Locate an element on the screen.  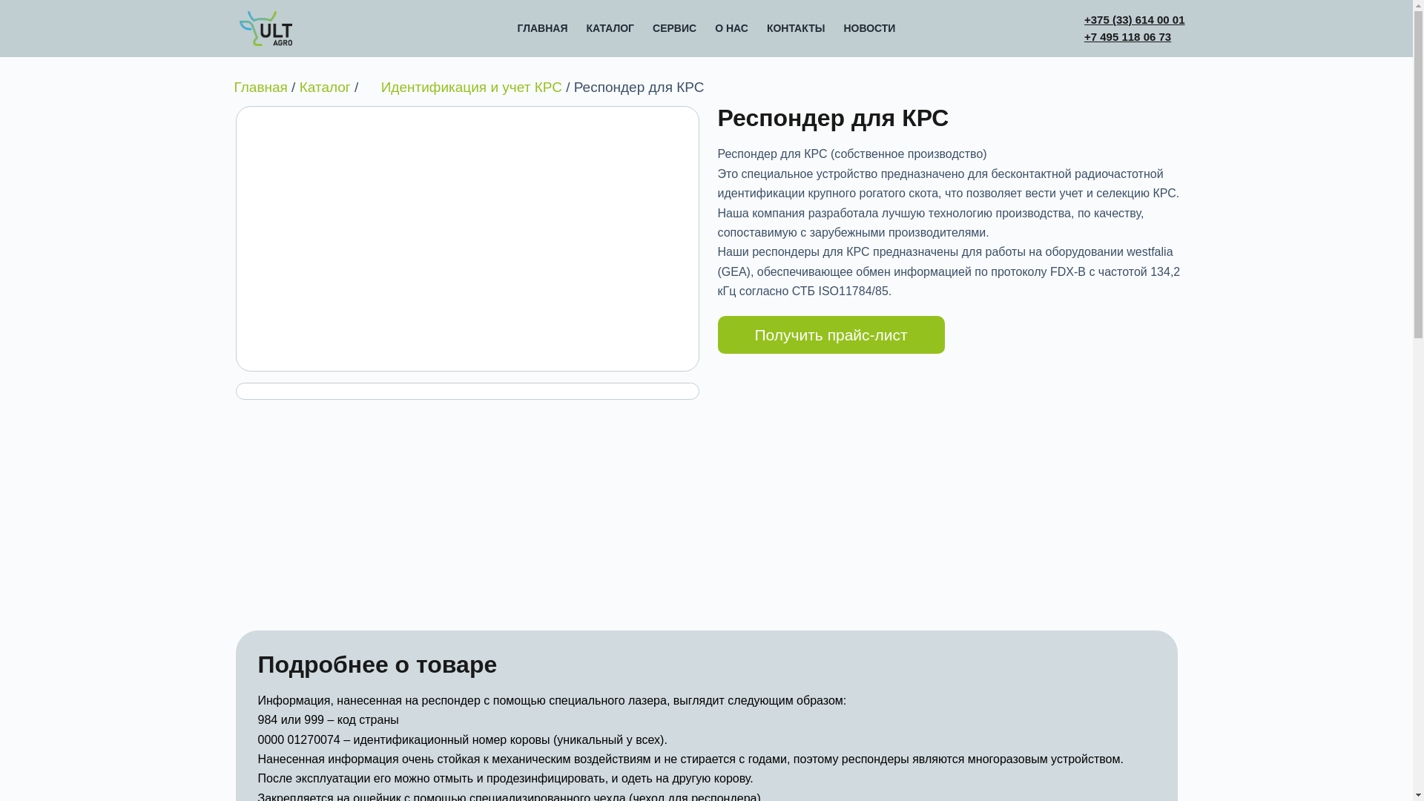
+7 495 118 06 73 is located at coordinates (1127, 37).